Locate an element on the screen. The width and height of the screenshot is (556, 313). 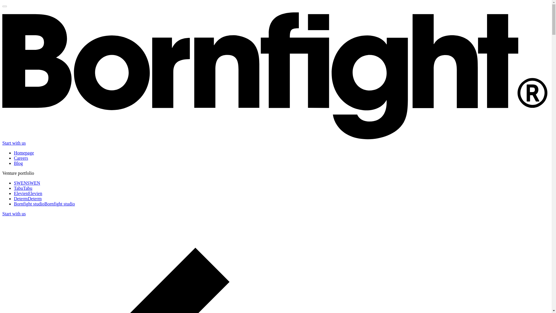
DetermDeterm is located at coordinates (28, 199).